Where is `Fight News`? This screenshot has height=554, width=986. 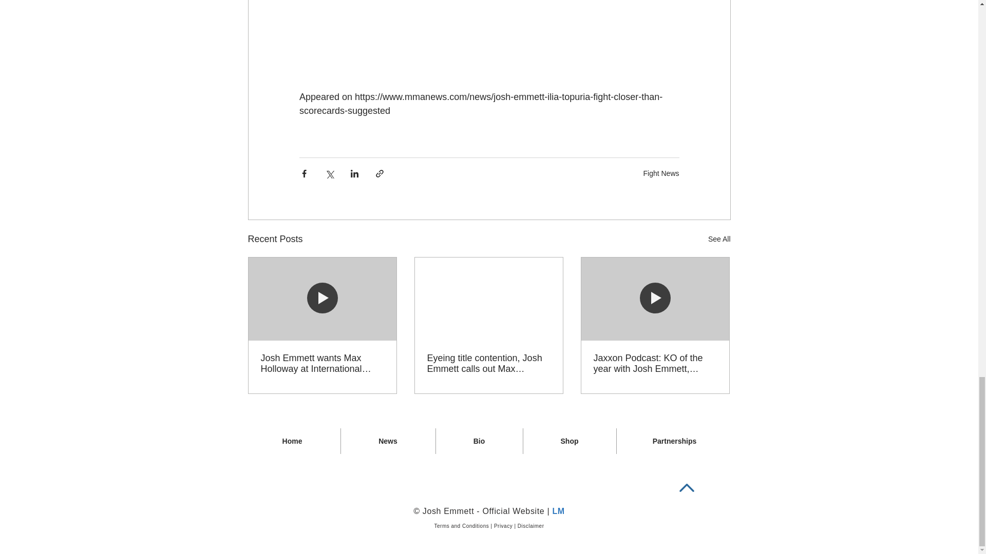
Fight News is located at coordinates (660, 173).